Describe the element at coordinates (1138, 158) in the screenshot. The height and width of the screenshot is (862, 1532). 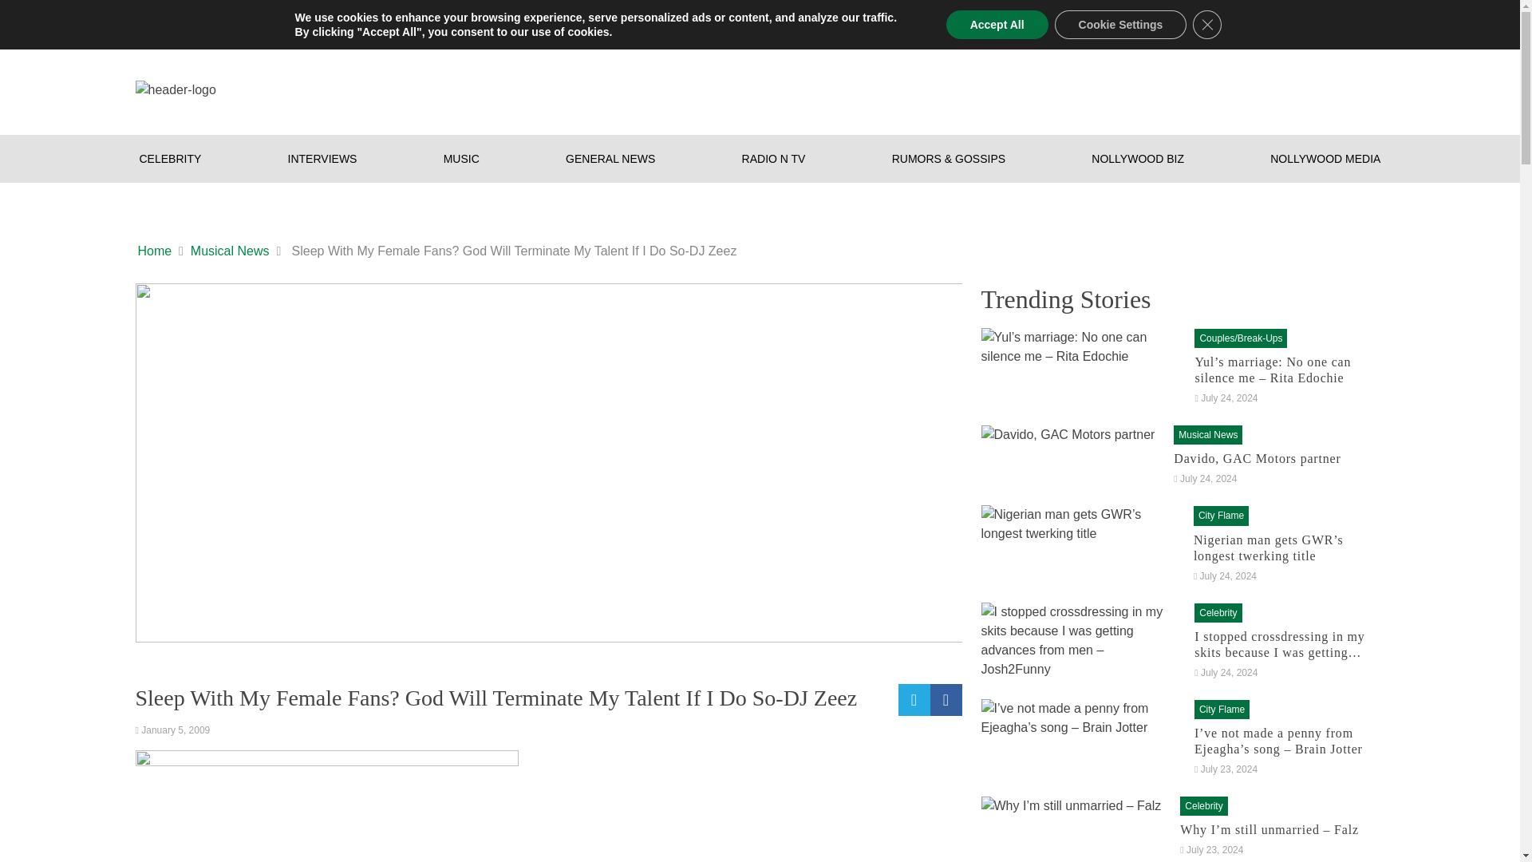
I see `NOLLYWOOD BIZ` at that location.